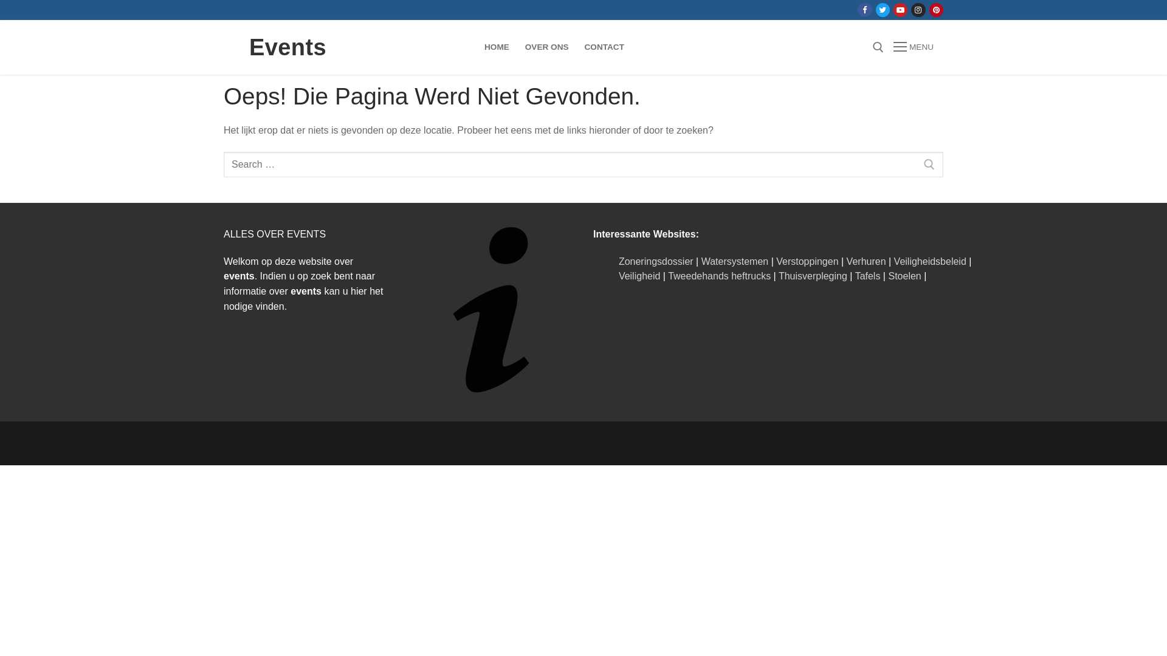 The image size is (1167, 656). Describe the element at coordinates (720, 276) in the screenshot. I see `Tweedehands heftrucks` at that location.